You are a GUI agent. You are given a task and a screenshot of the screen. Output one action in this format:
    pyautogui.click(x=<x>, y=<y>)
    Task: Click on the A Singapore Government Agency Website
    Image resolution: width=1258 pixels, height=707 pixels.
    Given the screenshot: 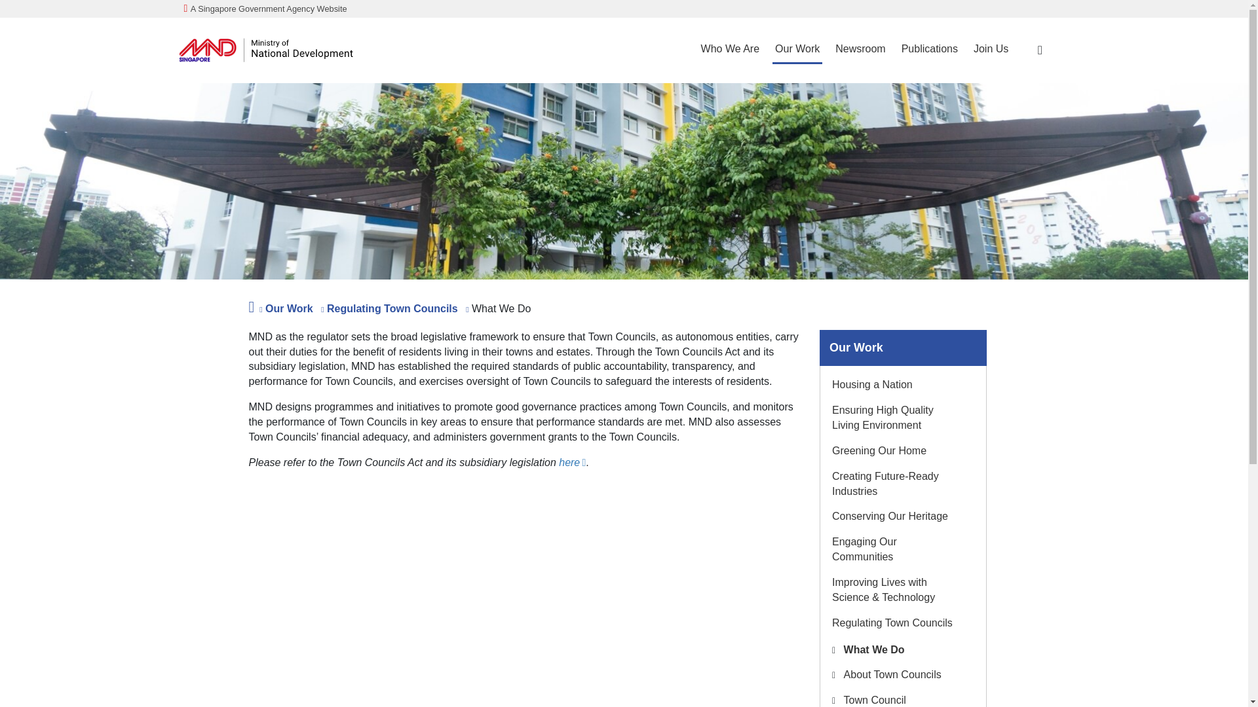 What is the action you would take?
    pyautogui.click(x=265, y=8)
    